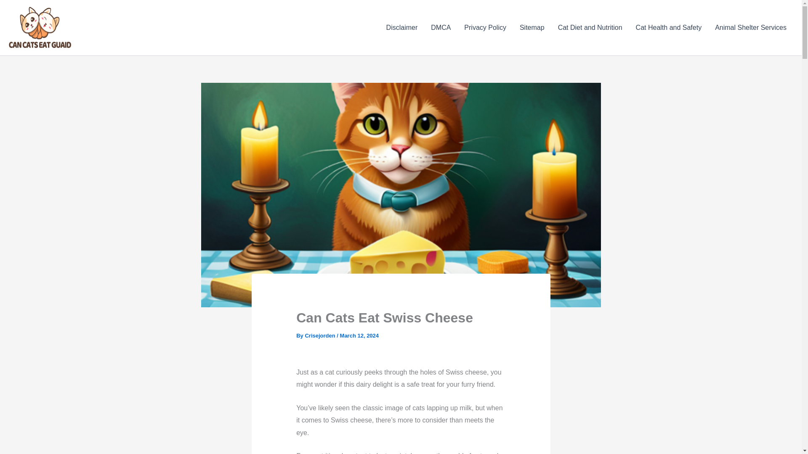  What do you see at coordinates (441, 27) in the screenshot?
I see `DMCA` at bounding box center [441, 27].